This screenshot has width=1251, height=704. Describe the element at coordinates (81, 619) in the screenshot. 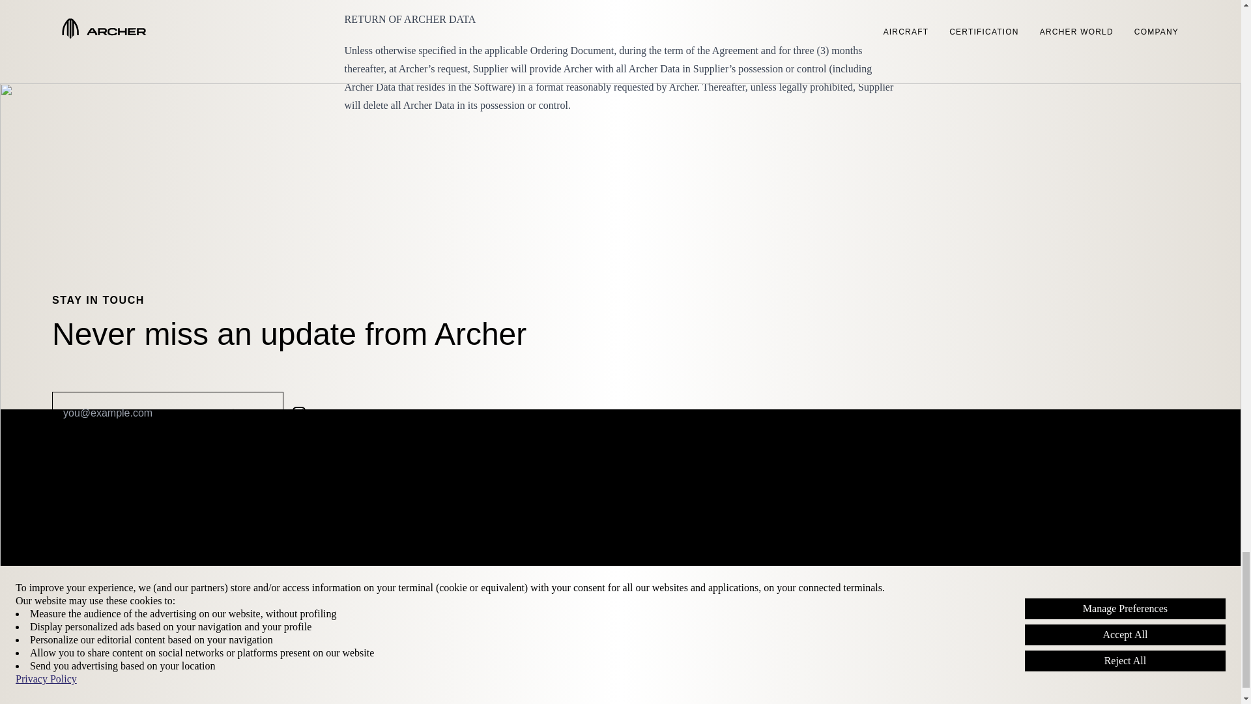

I see `Archer World` at that location.